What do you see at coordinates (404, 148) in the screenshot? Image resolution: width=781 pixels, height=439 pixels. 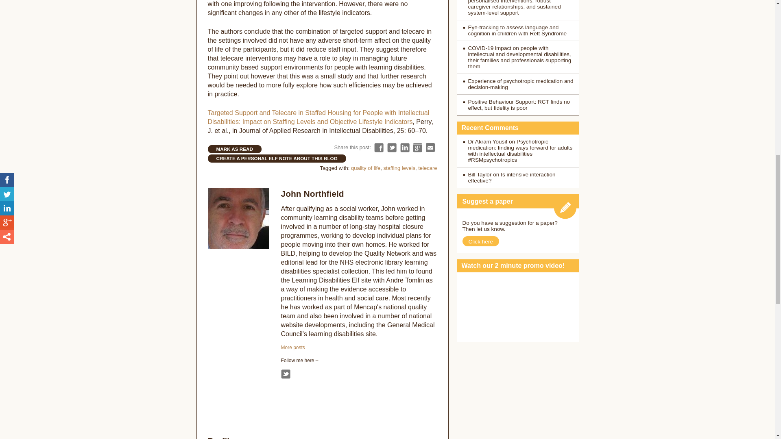 I see `Share on LinkedIn` at bounding box center [404, 148].